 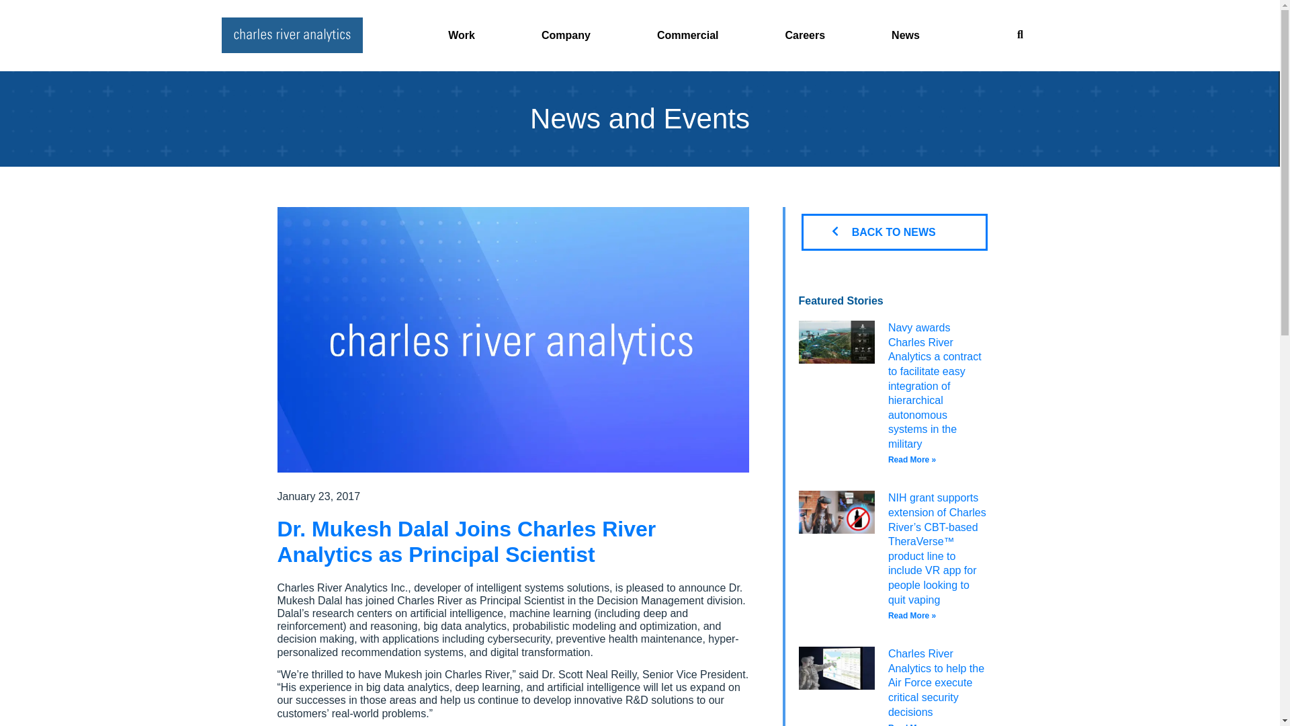 I want to click on Company, so click(x=567, y=35).